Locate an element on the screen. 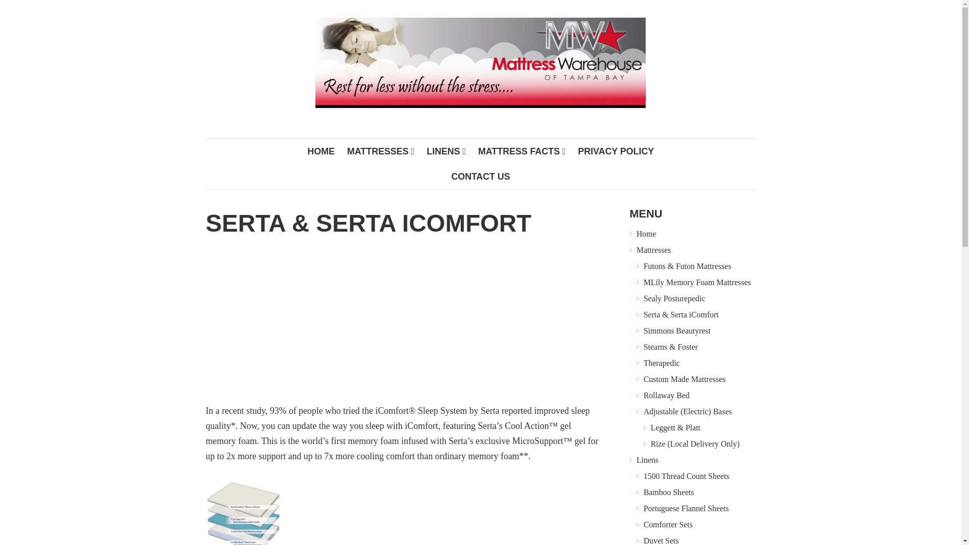 The height and width of the screenshot is (545, 969). Advertisement is located at coordinates (403, 327).